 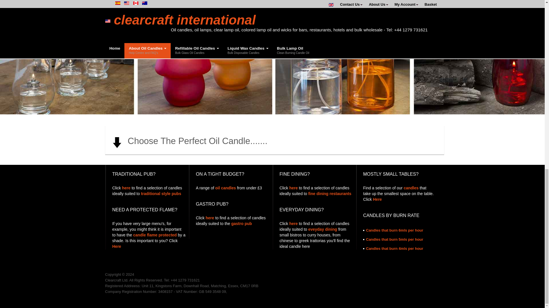 What do you see at coordinates (126, 188) in the screenshot?
I see `Glass Oil Candles suitable for the Traditional Pub` at bounding box center [126, 188].